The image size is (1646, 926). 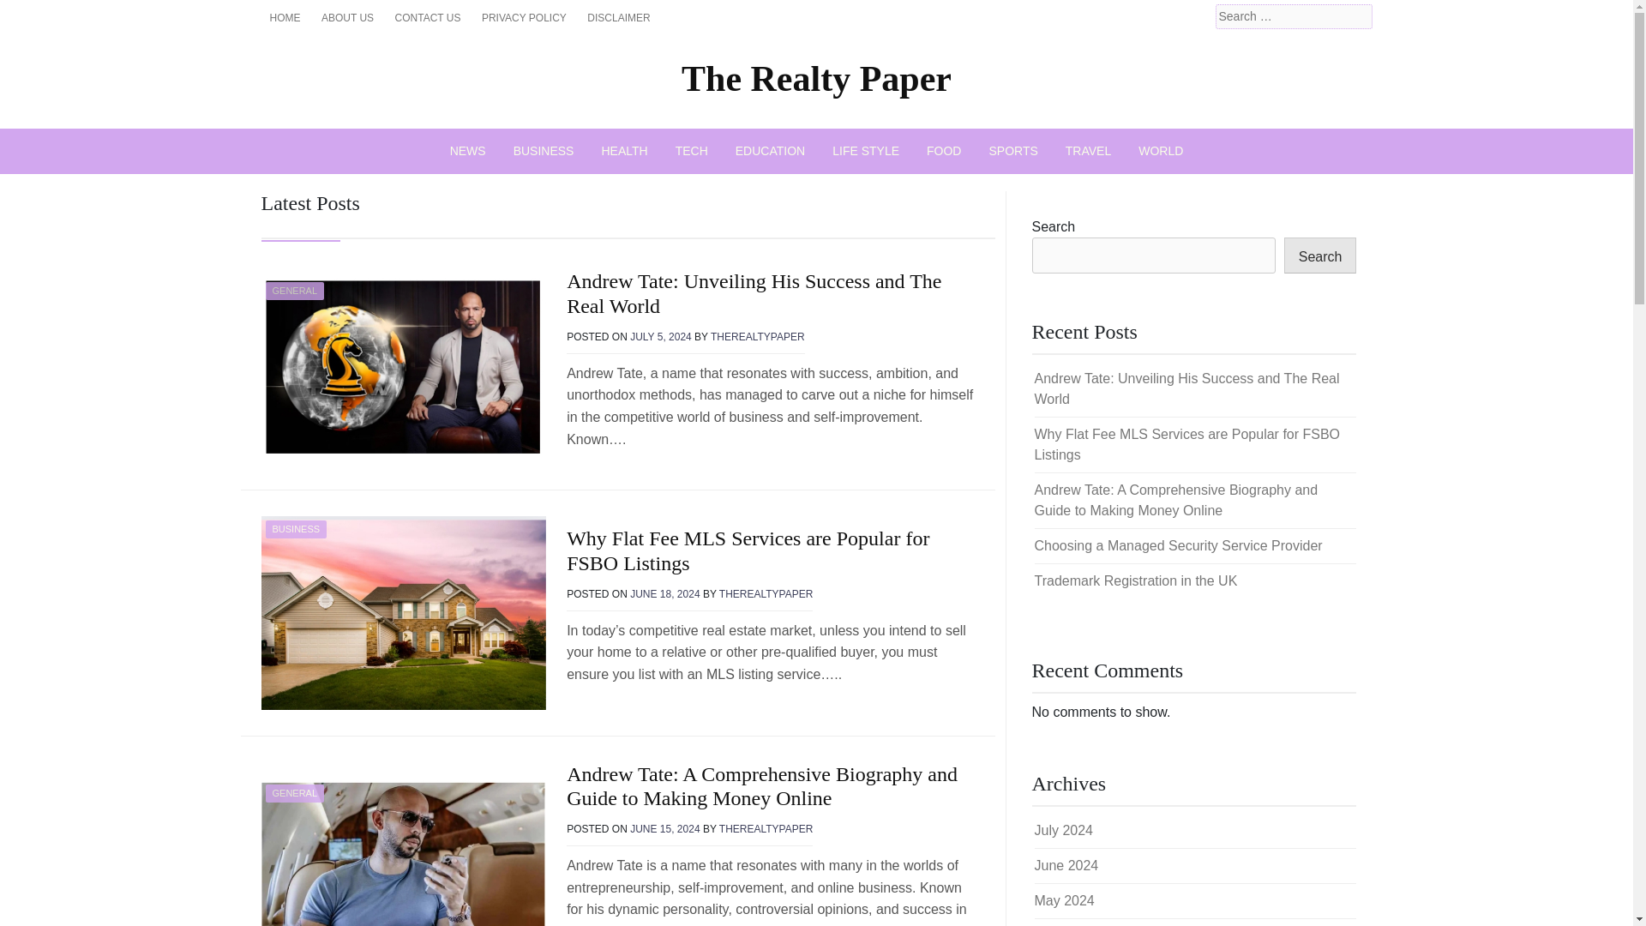 I want to click on JUNE 15, 2024, so click(x=665, y=829).